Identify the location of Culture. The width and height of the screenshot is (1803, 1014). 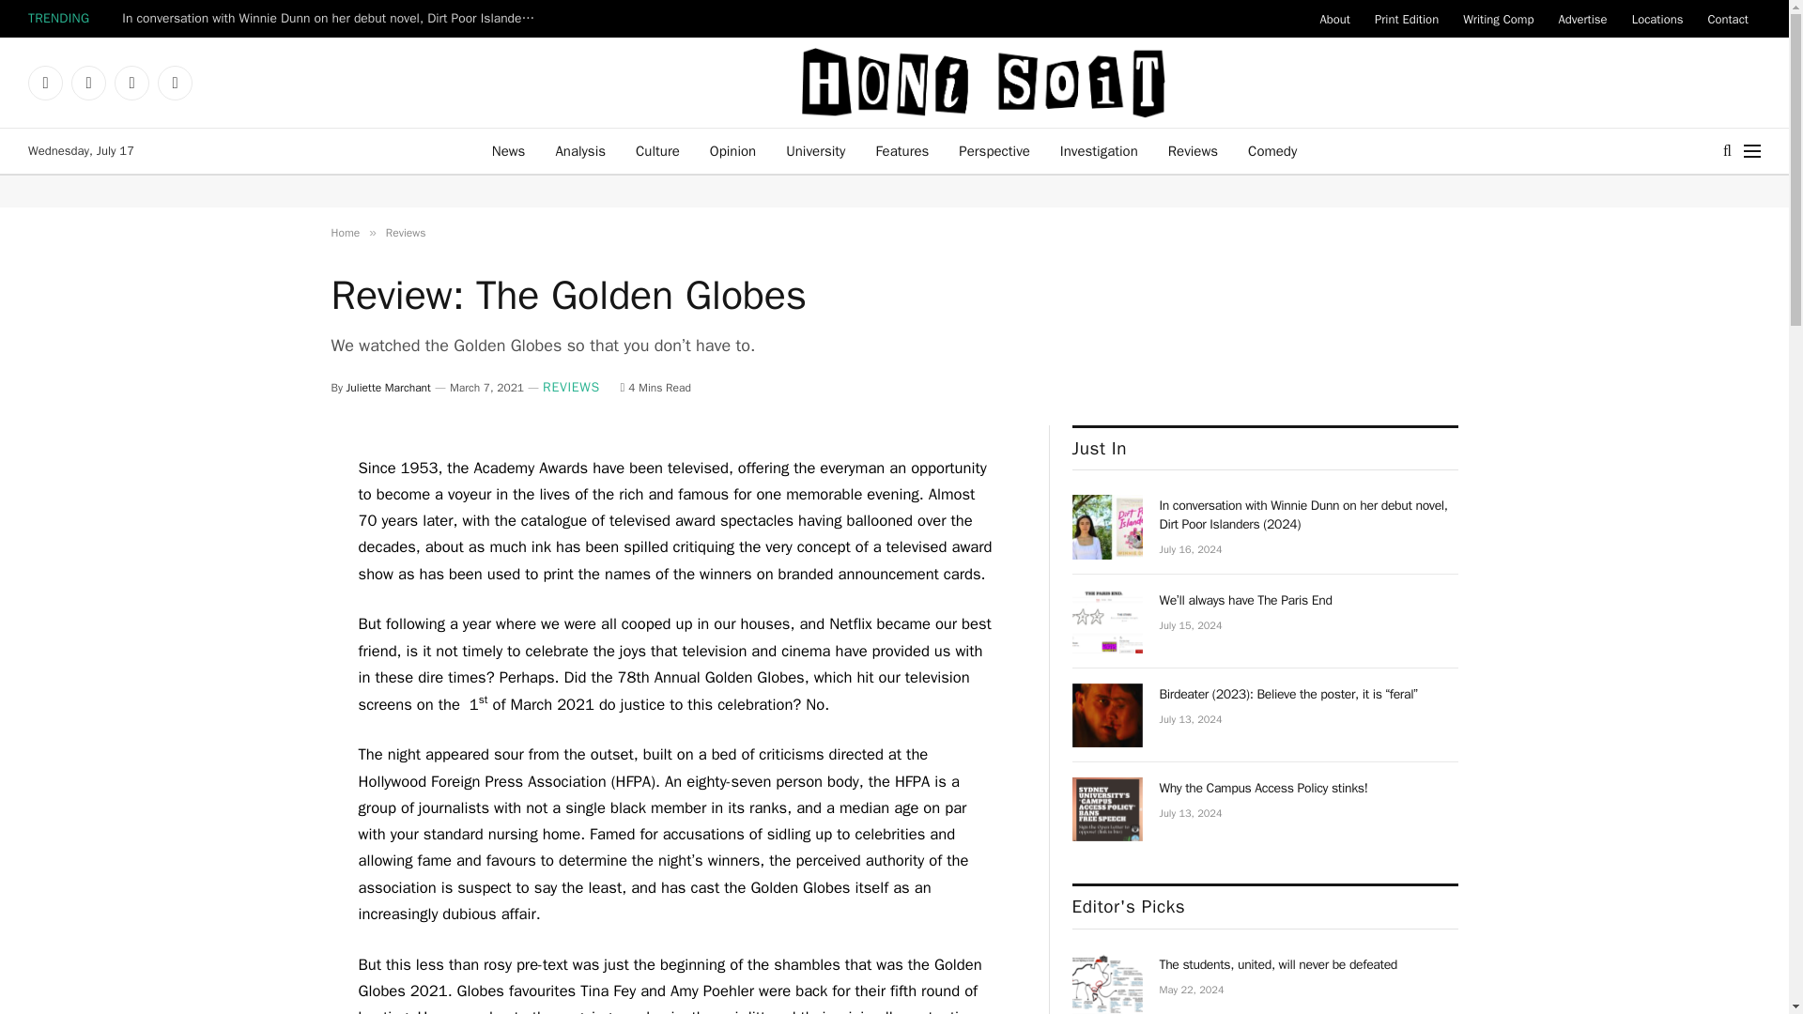
(657, 150).